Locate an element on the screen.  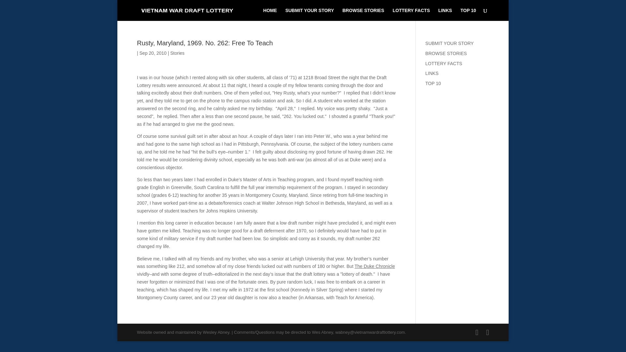
BROWSE STORIES is located at coordinates (363, 14).